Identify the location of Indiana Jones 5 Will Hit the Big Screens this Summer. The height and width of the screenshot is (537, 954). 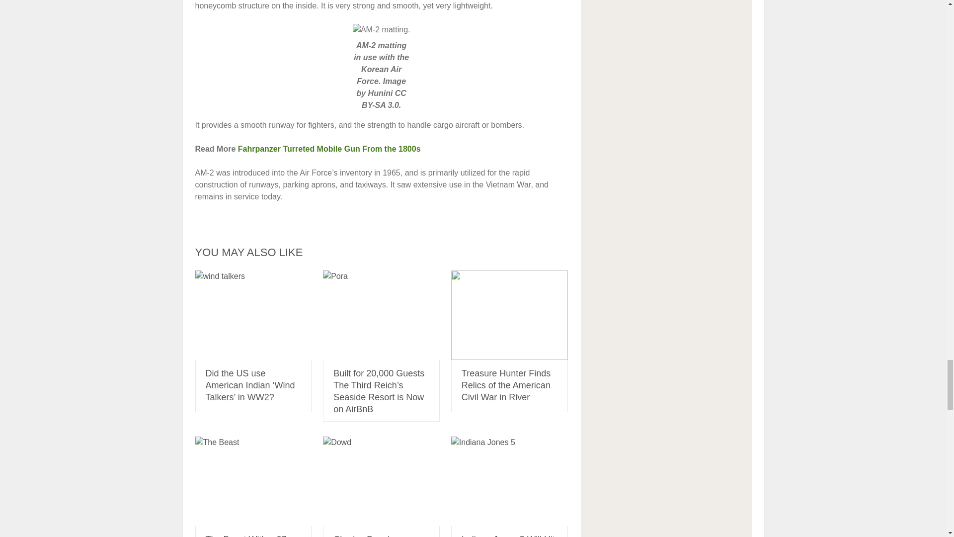
(509, 481).